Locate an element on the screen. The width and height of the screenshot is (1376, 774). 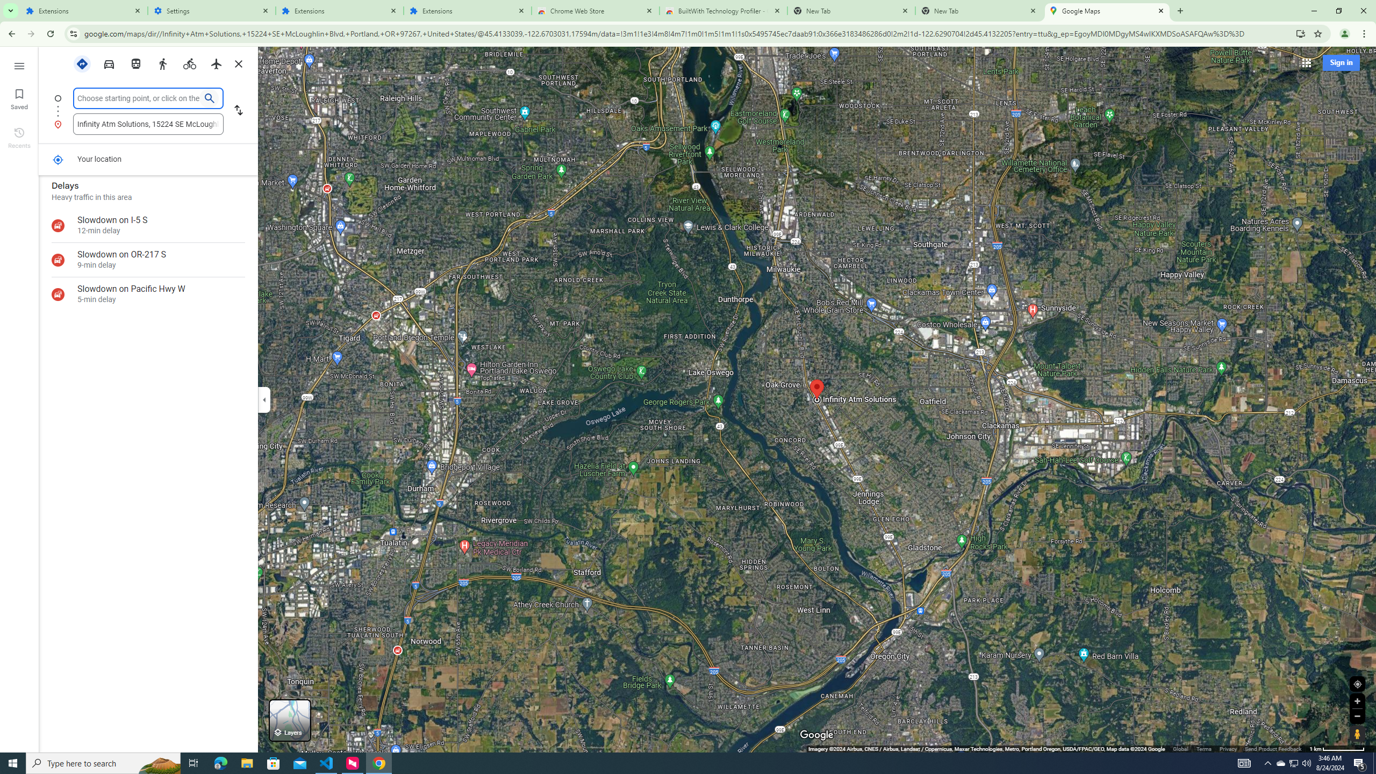
Reverse starting point and destination is located at coordinates (238, 111).